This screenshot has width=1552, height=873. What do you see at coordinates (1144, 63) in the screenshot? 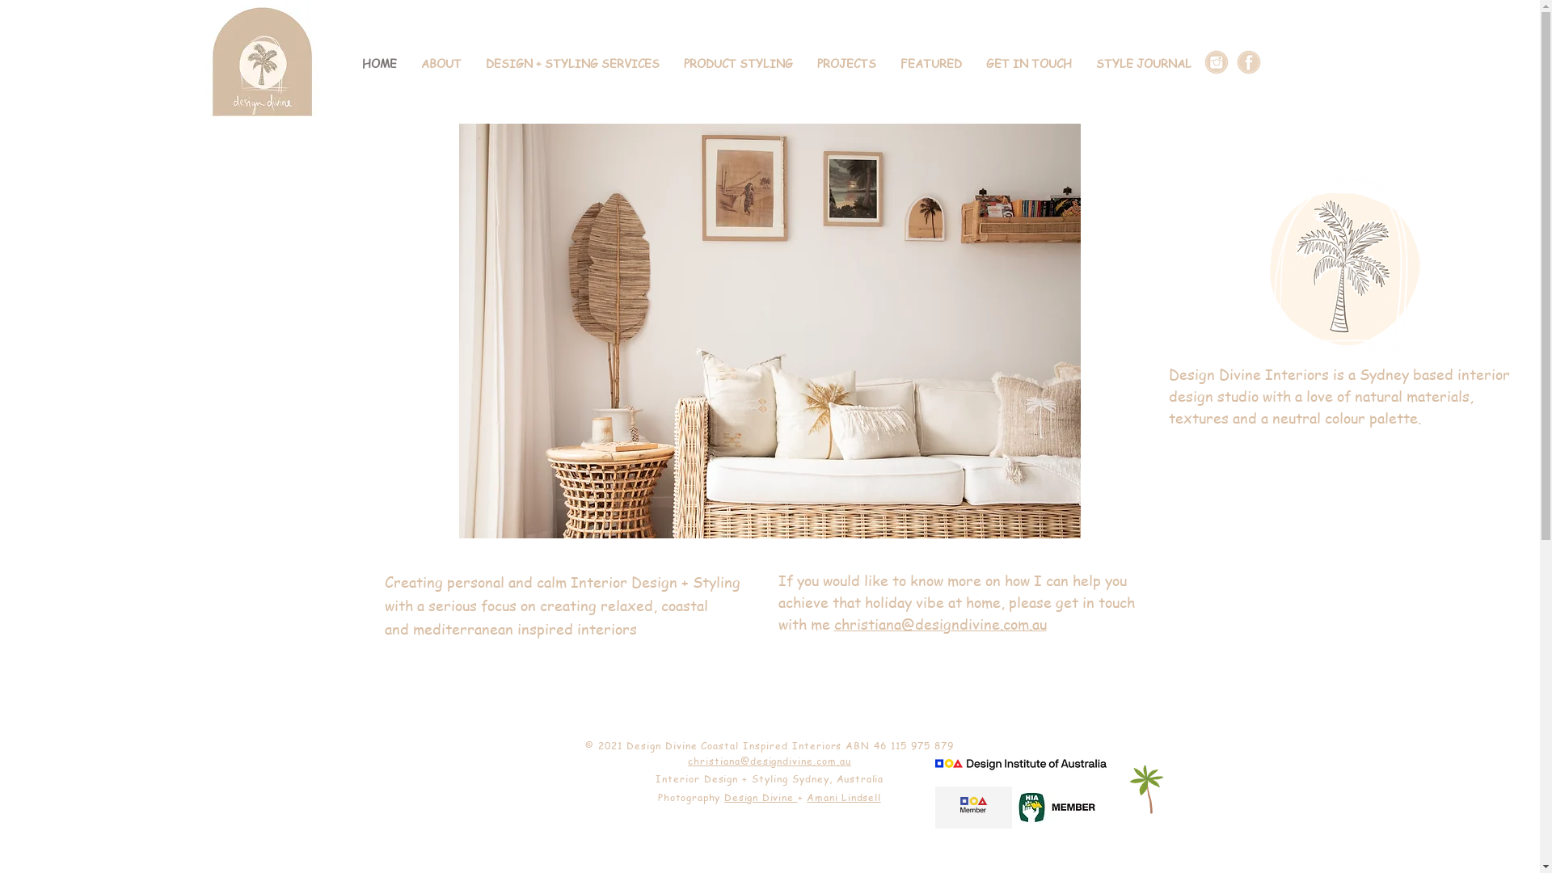
I see `STYLE JOURNAL` at bounding box center [1144, 63].